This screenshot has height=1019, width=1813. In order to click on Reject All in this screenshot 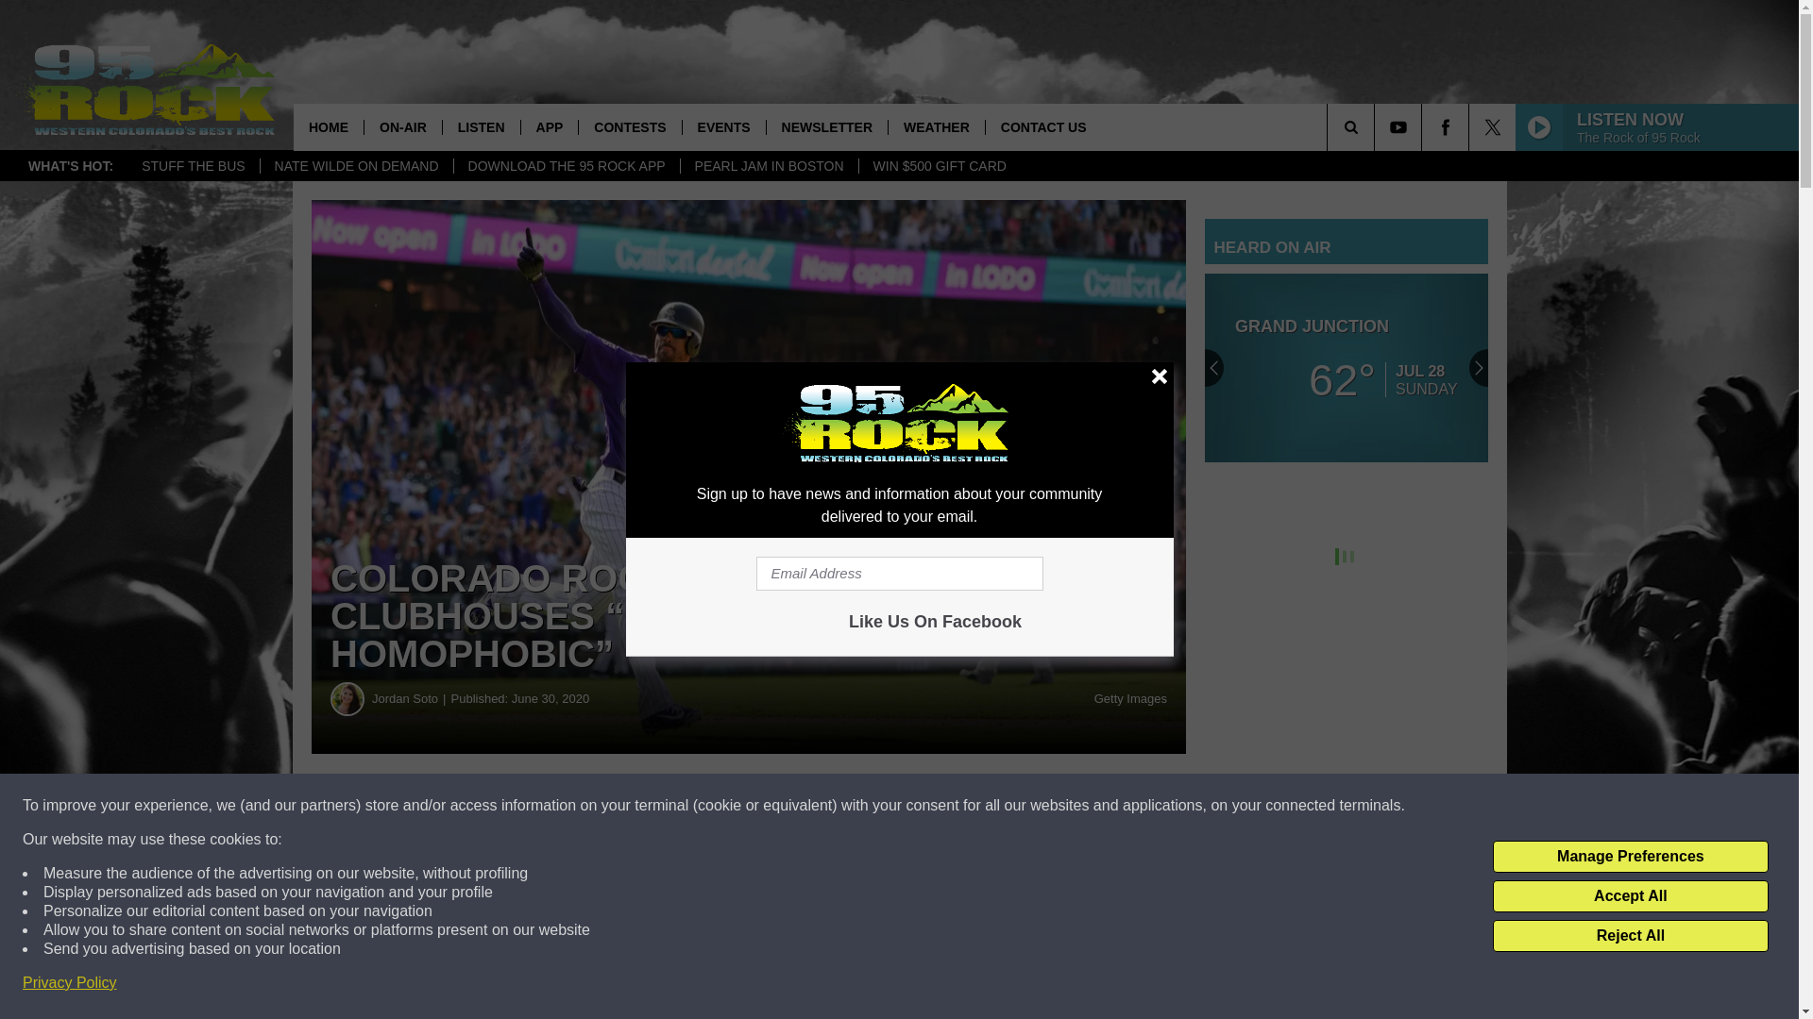, I will do `click(1630, 936)`.